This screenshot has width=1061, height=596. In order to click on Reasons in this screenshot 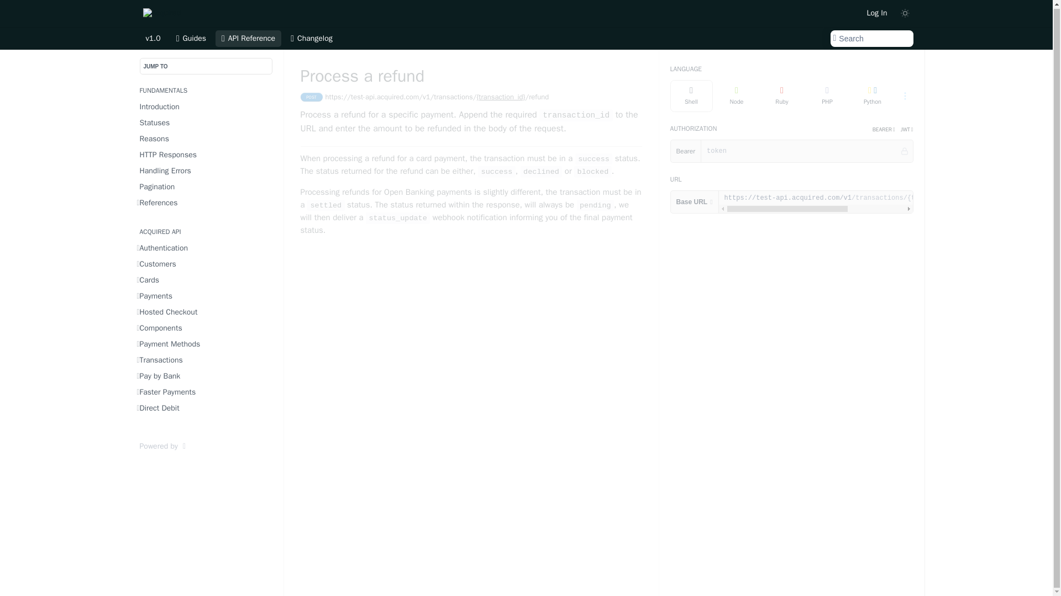, I will do `click(206, 138)`.